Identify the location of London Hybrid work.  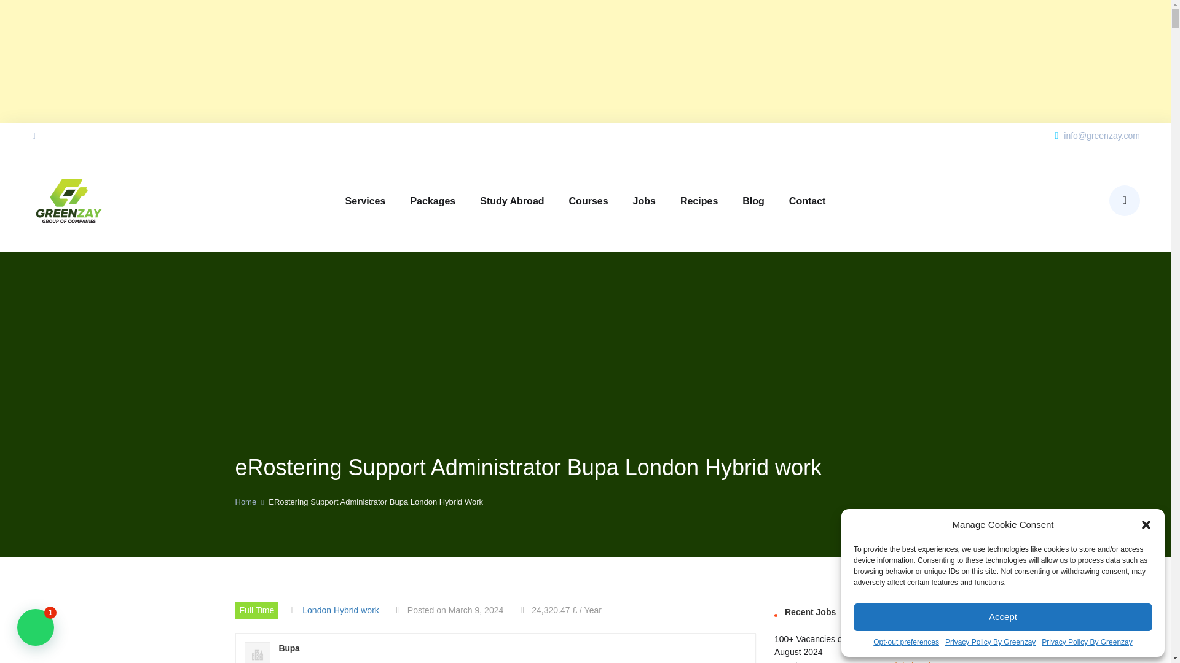
(340, 610).